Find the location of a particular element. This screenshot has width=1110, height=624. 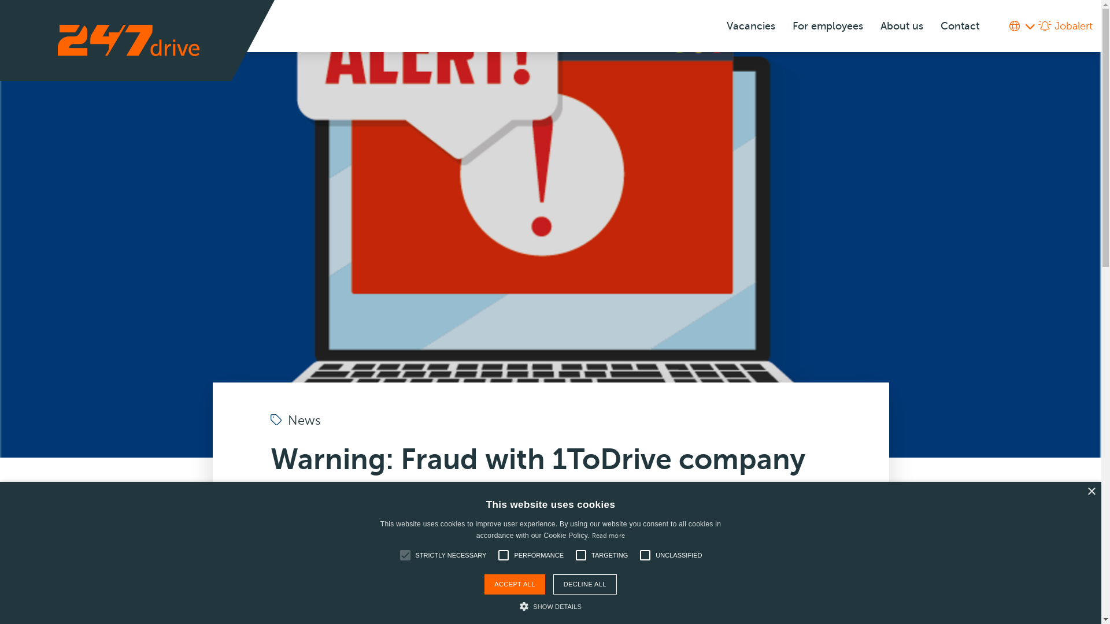

Read more is located at coordinates (609, 536).